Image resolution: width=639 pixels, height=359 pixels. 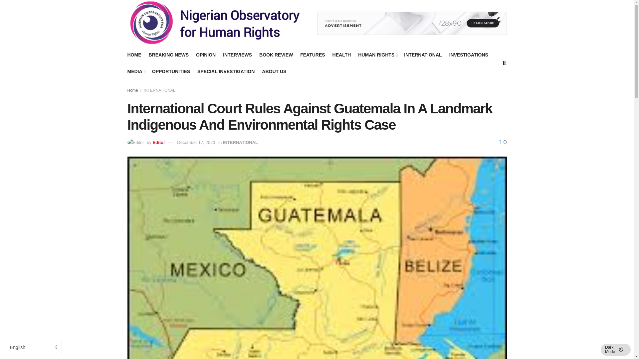 I want to click on SPECIAL INVESTIGATION, so click(x=226, y=71).